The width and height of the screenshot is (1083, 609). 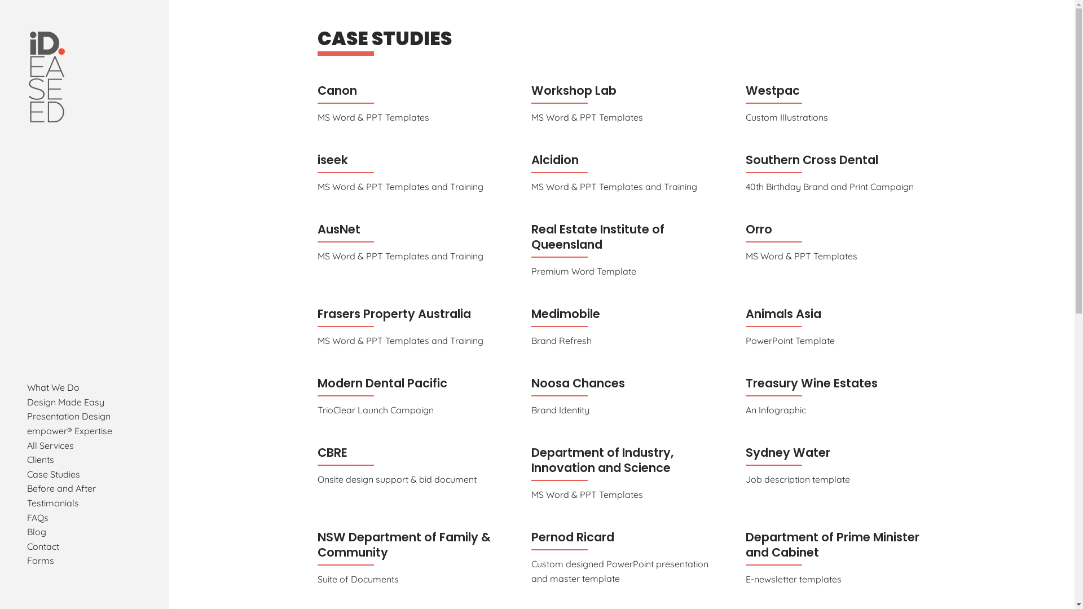 I want to click on Case Studies, so click(x=54, y=474).